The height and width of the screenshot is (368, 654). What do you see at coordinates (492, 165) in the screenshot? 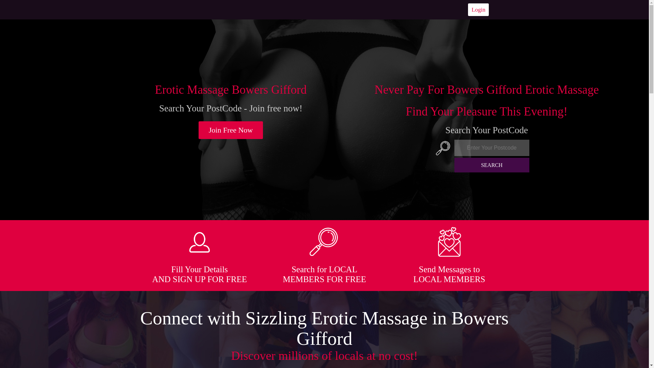
I see `SEARCH` at bounding box center [492, 165].